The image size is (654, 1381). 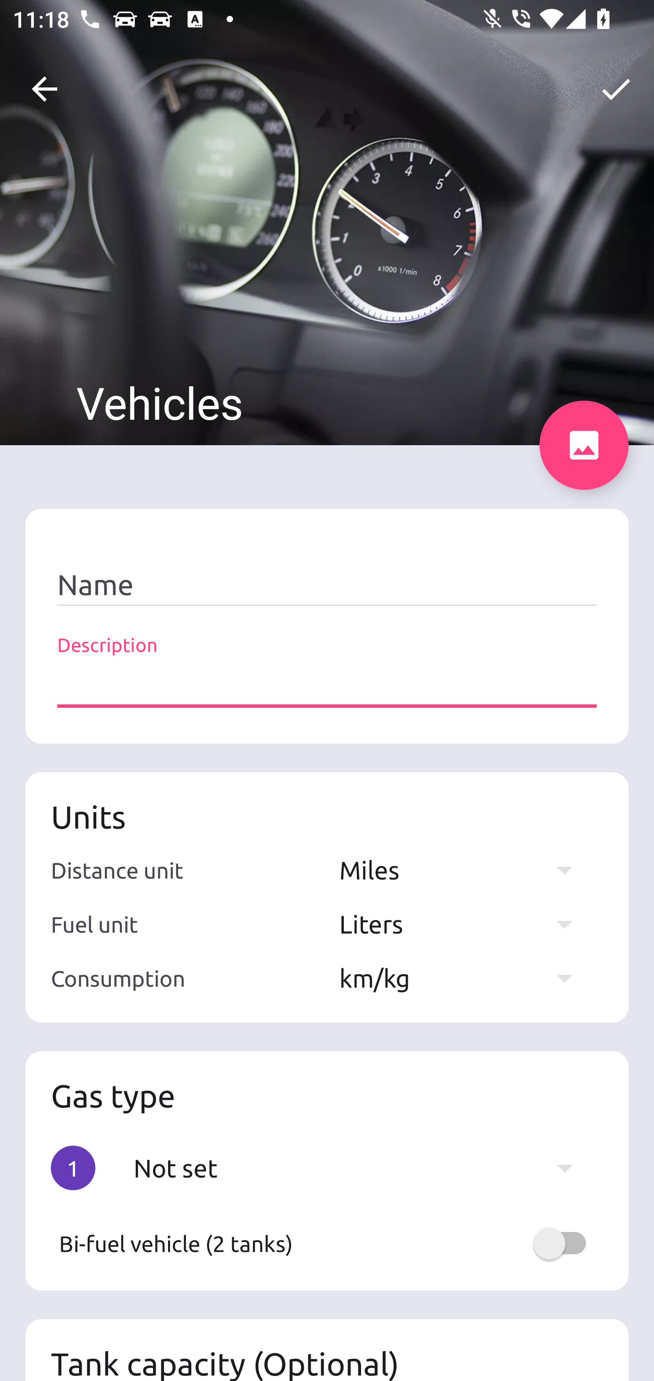 What do you see at coordinates (464, 978) in the screenshot?
I see `km/kg` at bounding box center [464, 978].